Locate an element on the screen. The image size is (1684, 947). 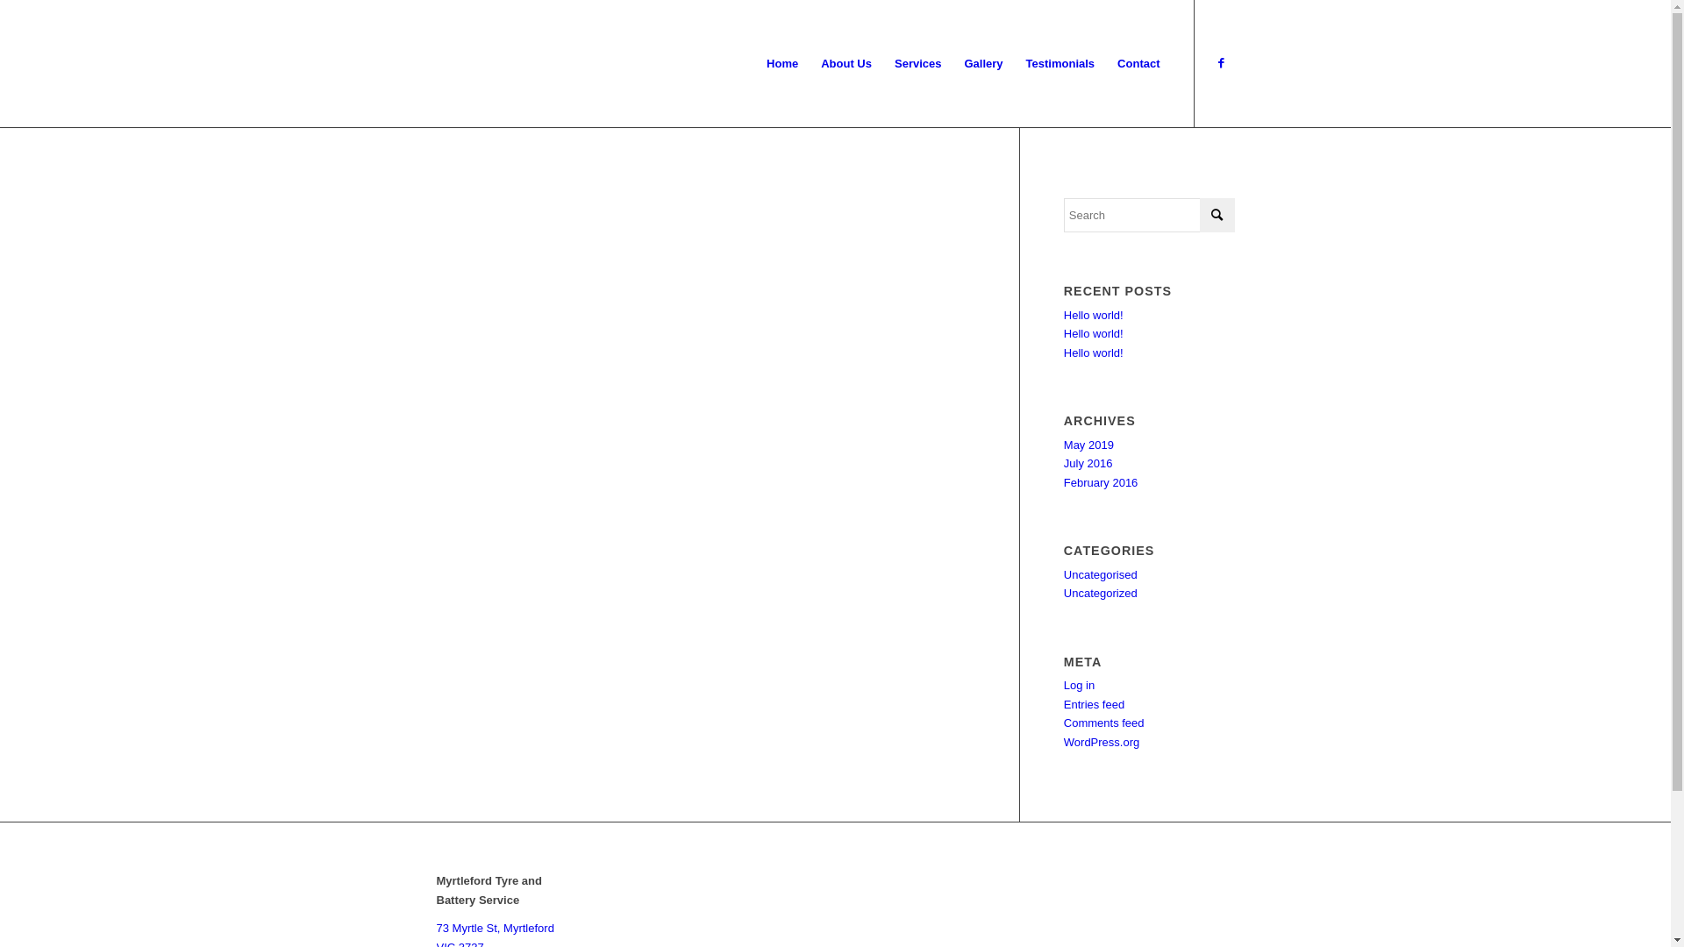
Testimonials is located at coordinates (1061, 63).